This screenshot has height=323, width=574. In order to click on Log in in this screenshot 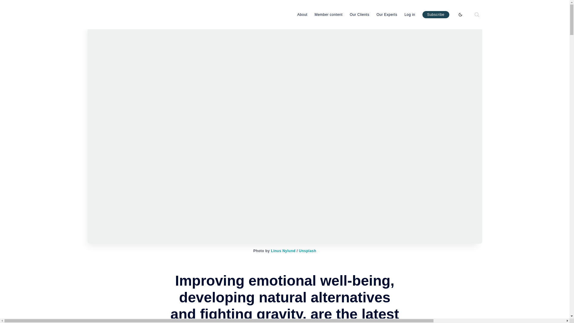, I will do `click(410, 14)`.